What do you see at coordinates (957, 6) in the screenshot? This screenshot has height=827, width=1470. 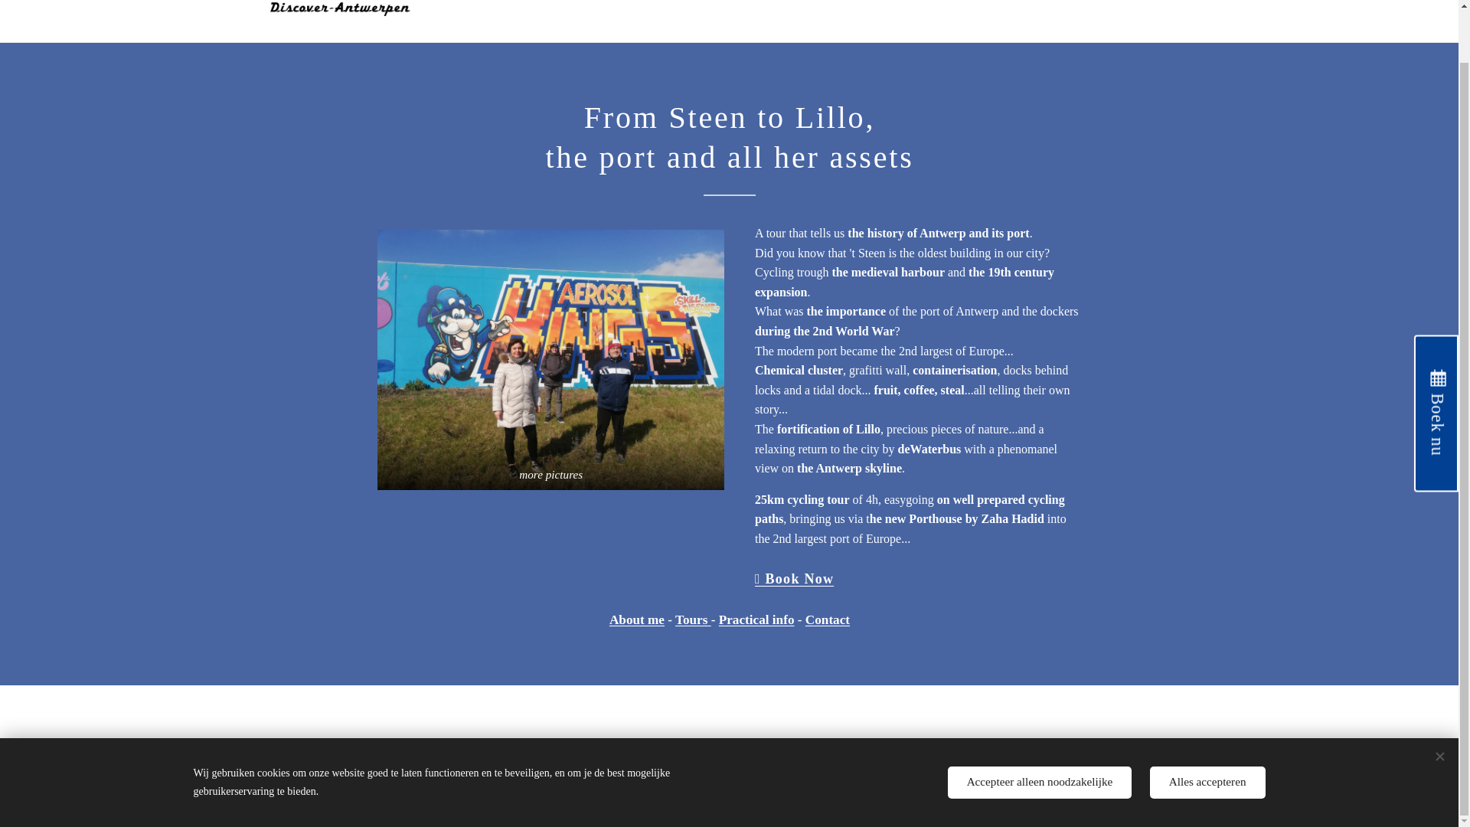 I see `CONTACT` at bounding box center [957, 6].